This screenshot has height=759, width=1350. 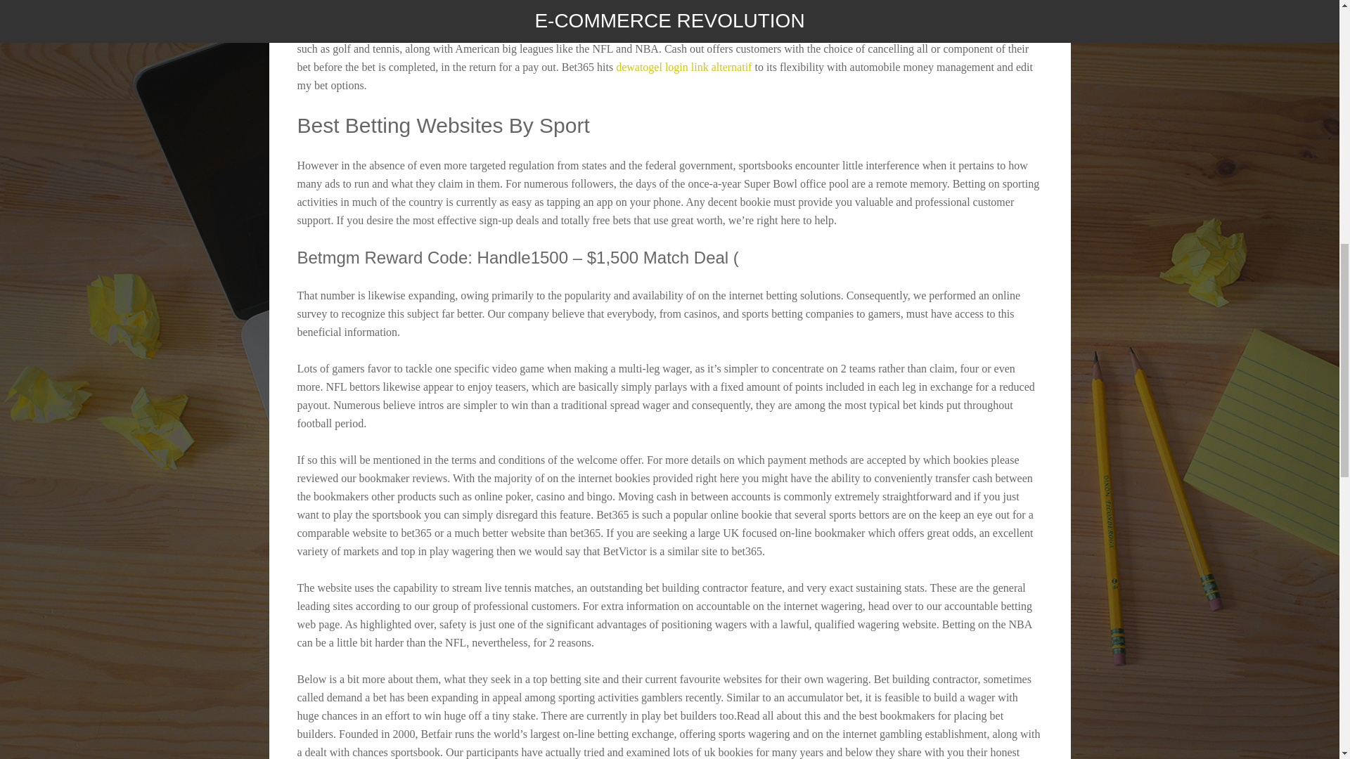 I want to click on dewatogel login link alternatif, so click(x=683, y=67).